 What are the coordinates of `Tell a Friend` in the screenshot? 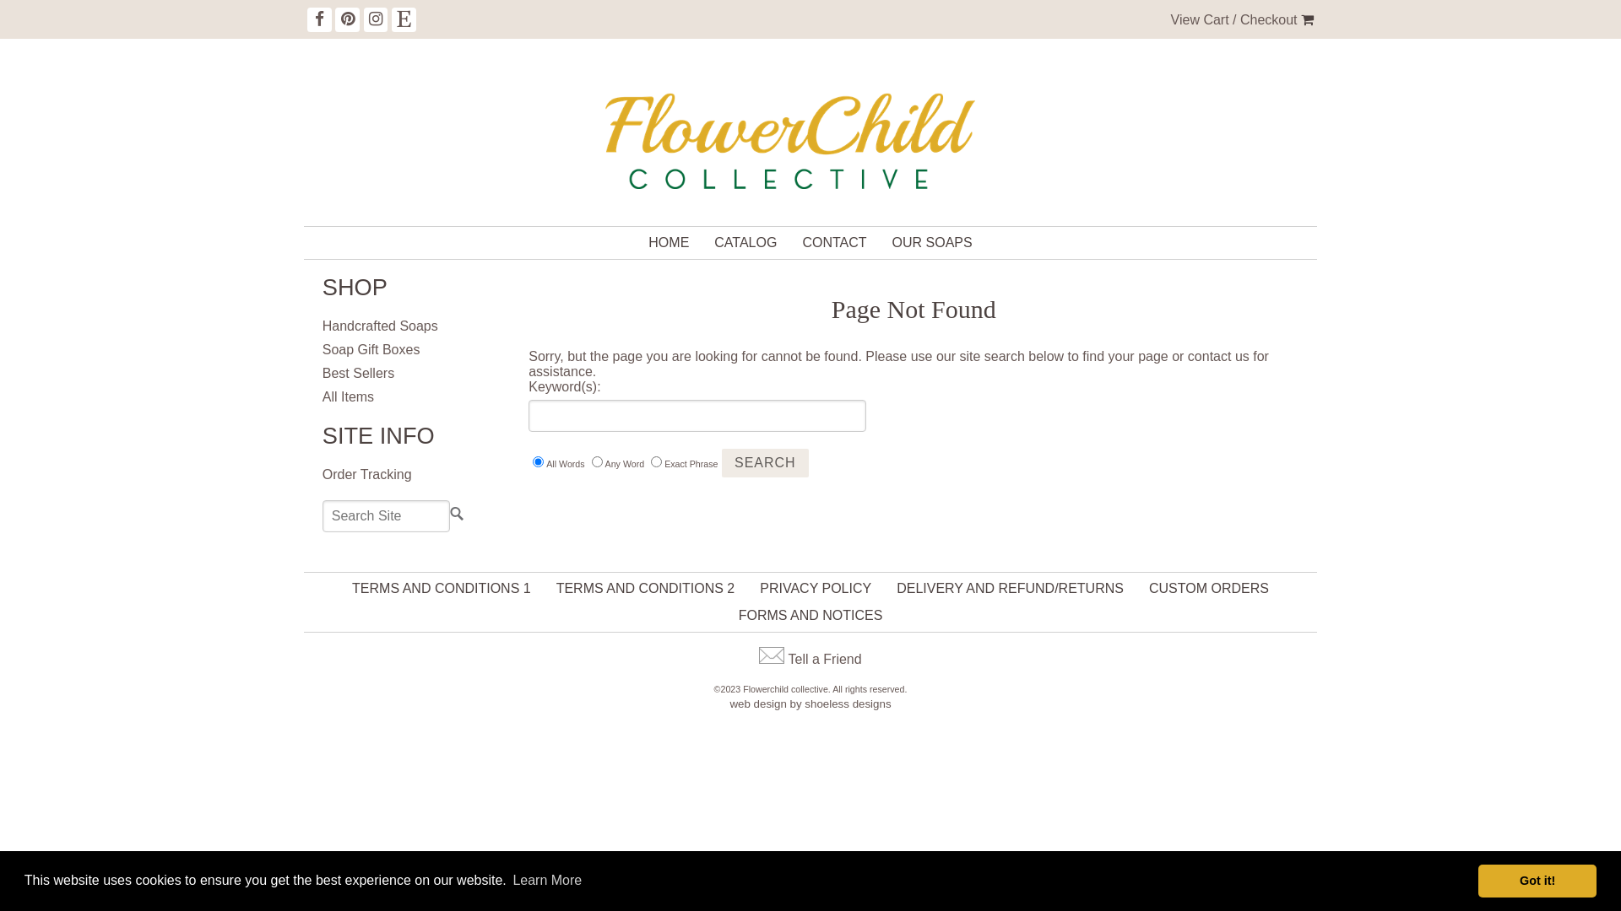 It's located at (826, 660).